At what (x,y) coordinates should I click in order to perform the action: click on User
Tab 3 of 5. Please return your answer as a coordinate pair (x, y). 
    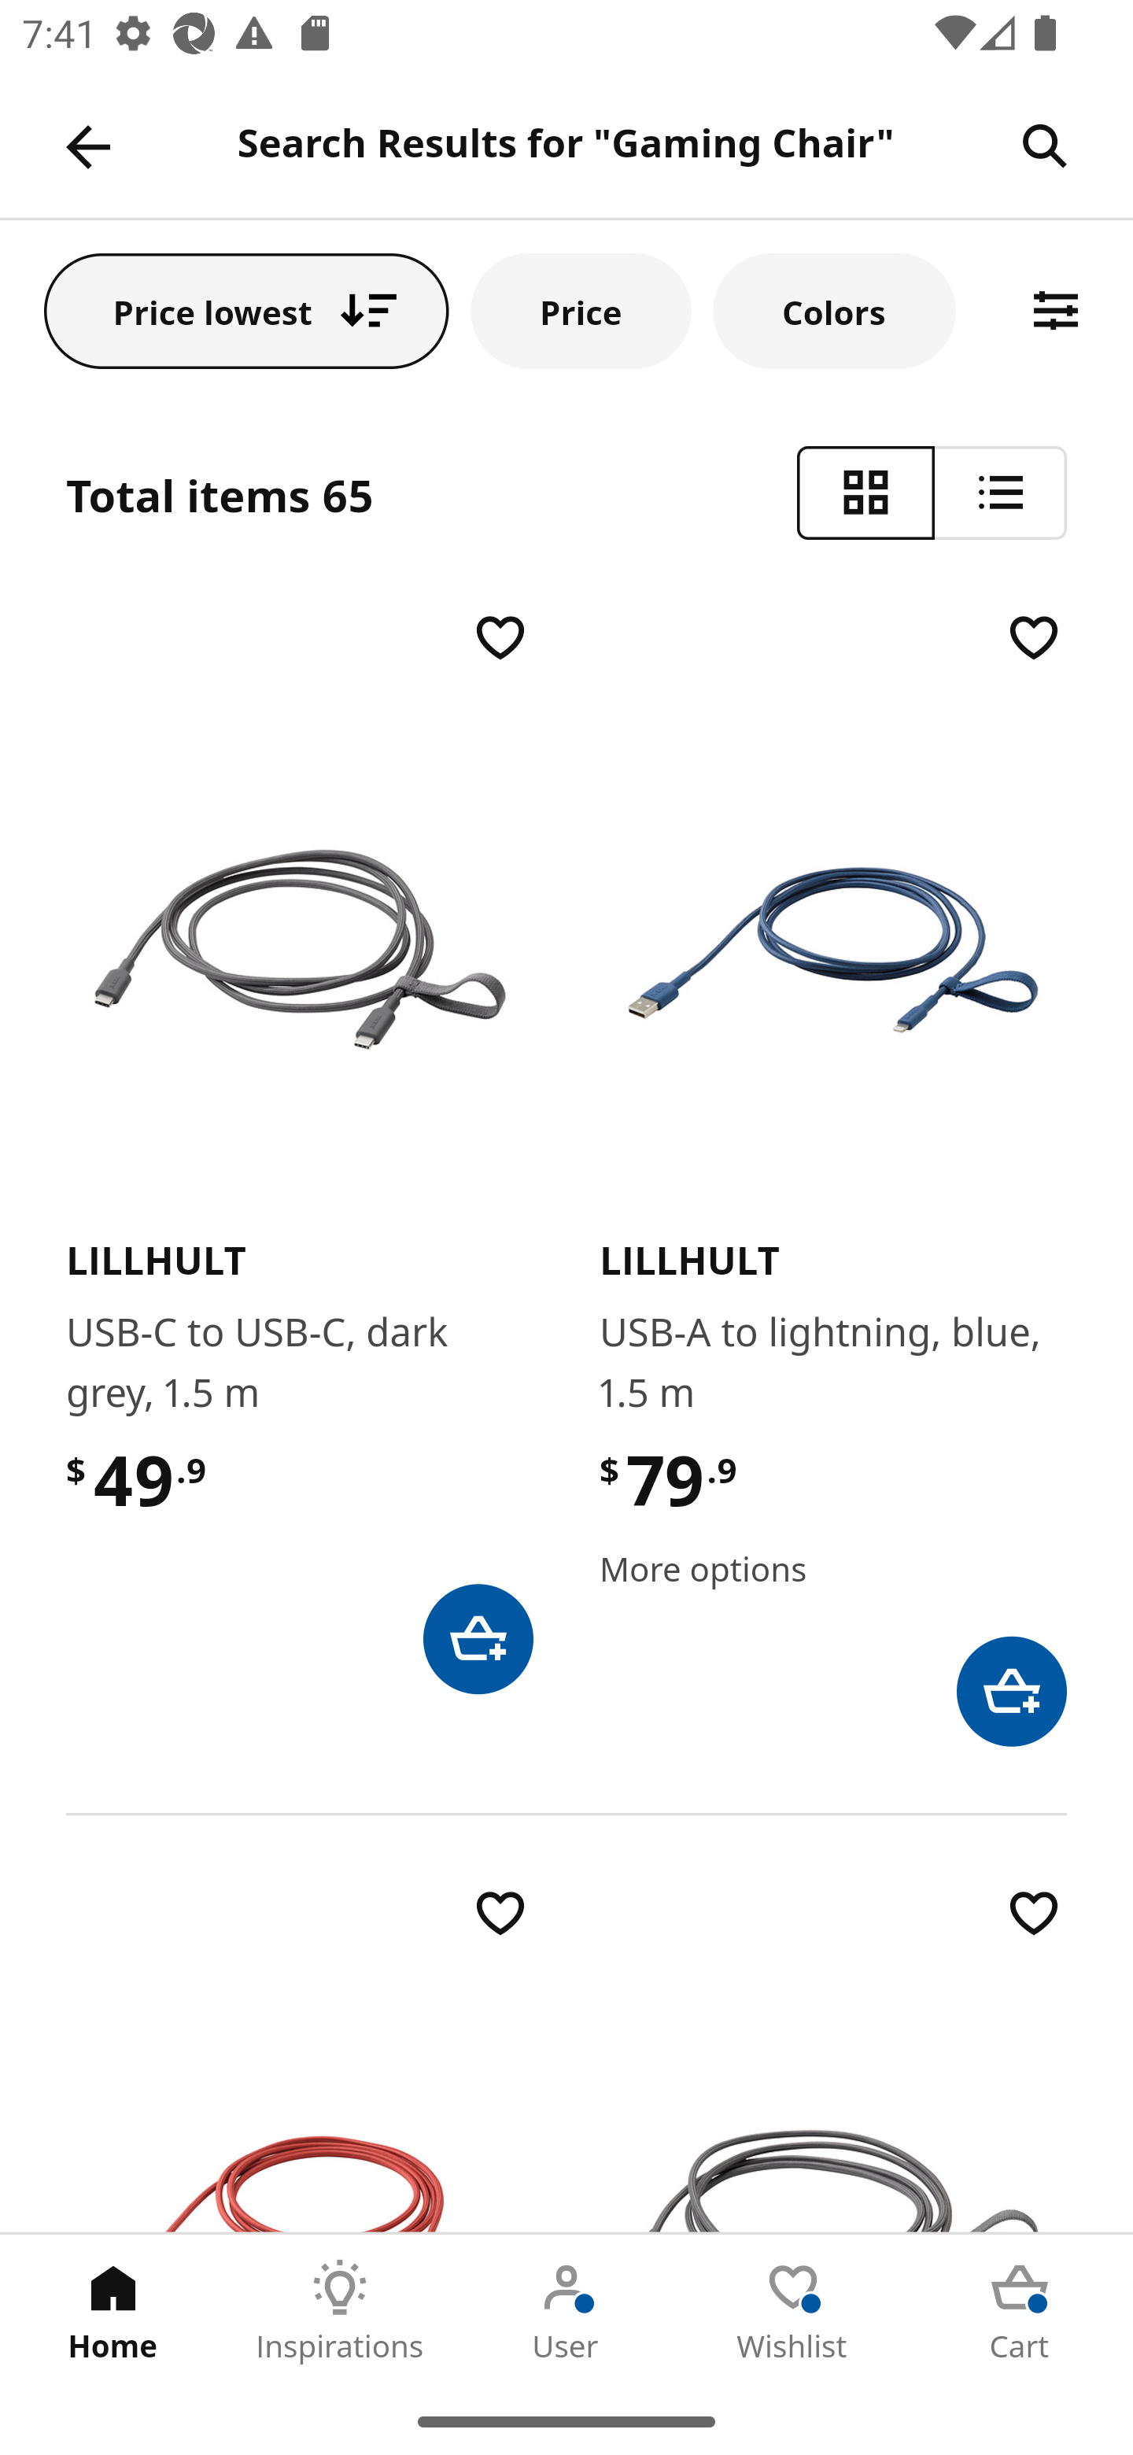
    Looking at the image, I should click on (566, 2311).